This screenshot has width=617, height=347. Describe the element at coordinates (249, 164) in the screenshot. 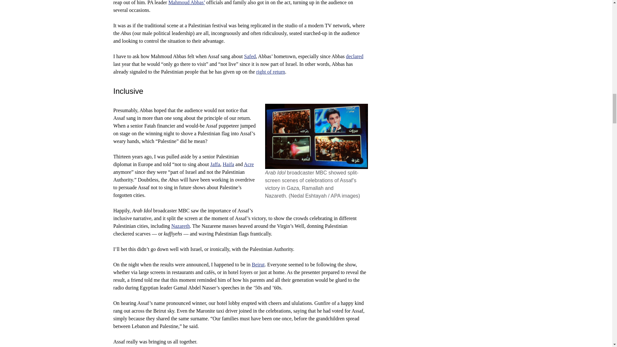

I see `Acre` at that location.